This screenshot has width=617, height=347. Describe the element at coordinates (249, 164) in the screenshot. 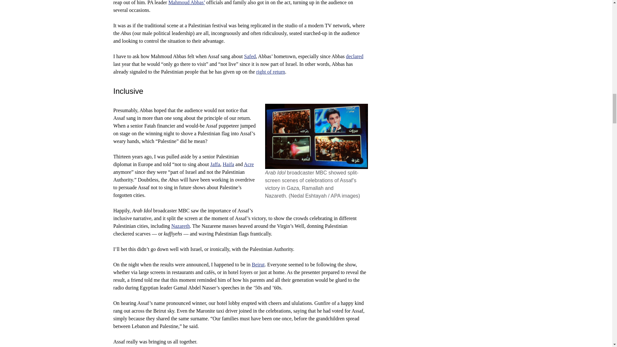

I see `Acre` at that location.